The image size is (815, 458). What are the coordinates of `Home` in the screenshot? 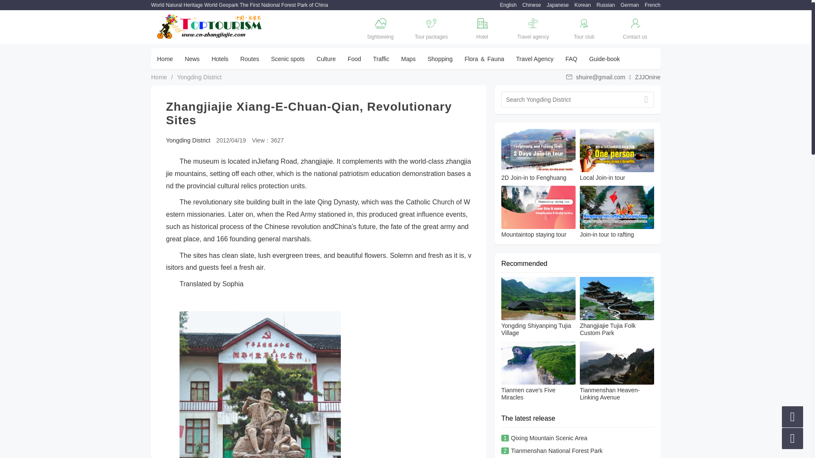 It's located at (165, 59).